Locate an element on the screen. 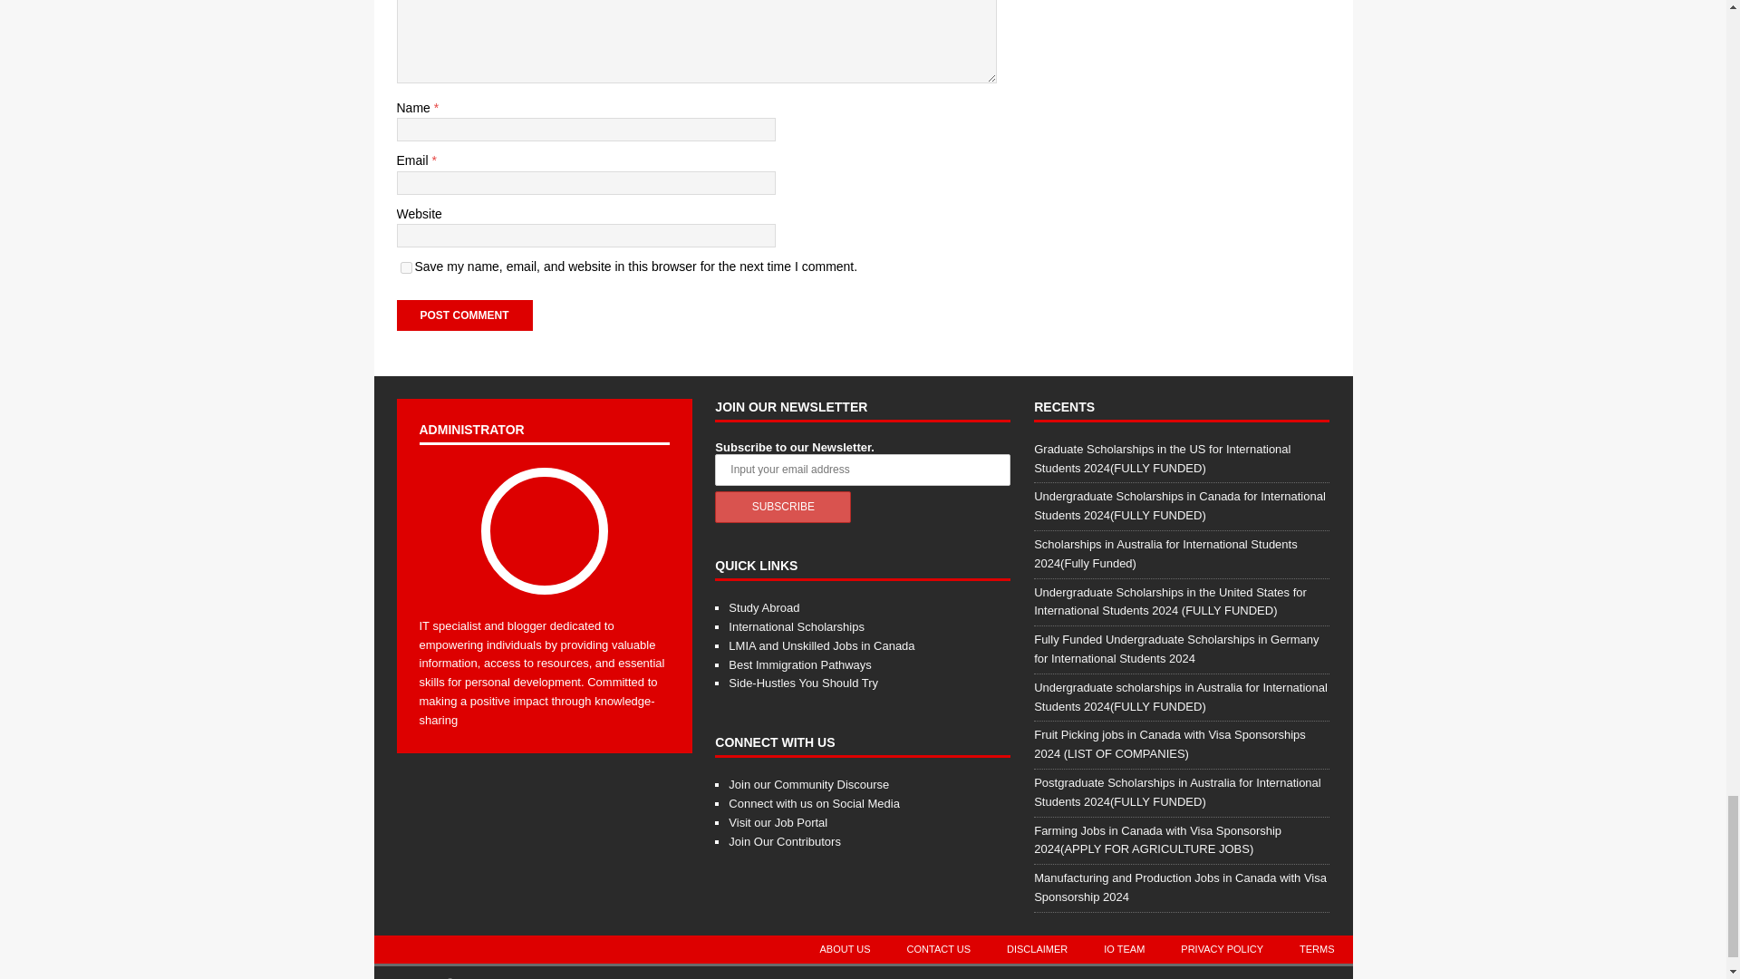  yes is located at coordinates (406, 268).